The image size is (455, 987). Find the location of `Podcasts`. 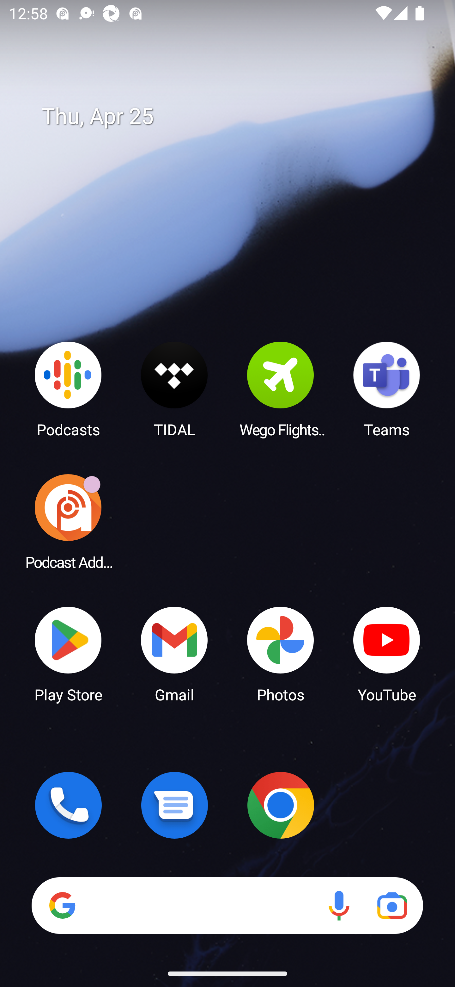

Podcasts is located at coordinates (68, 389).